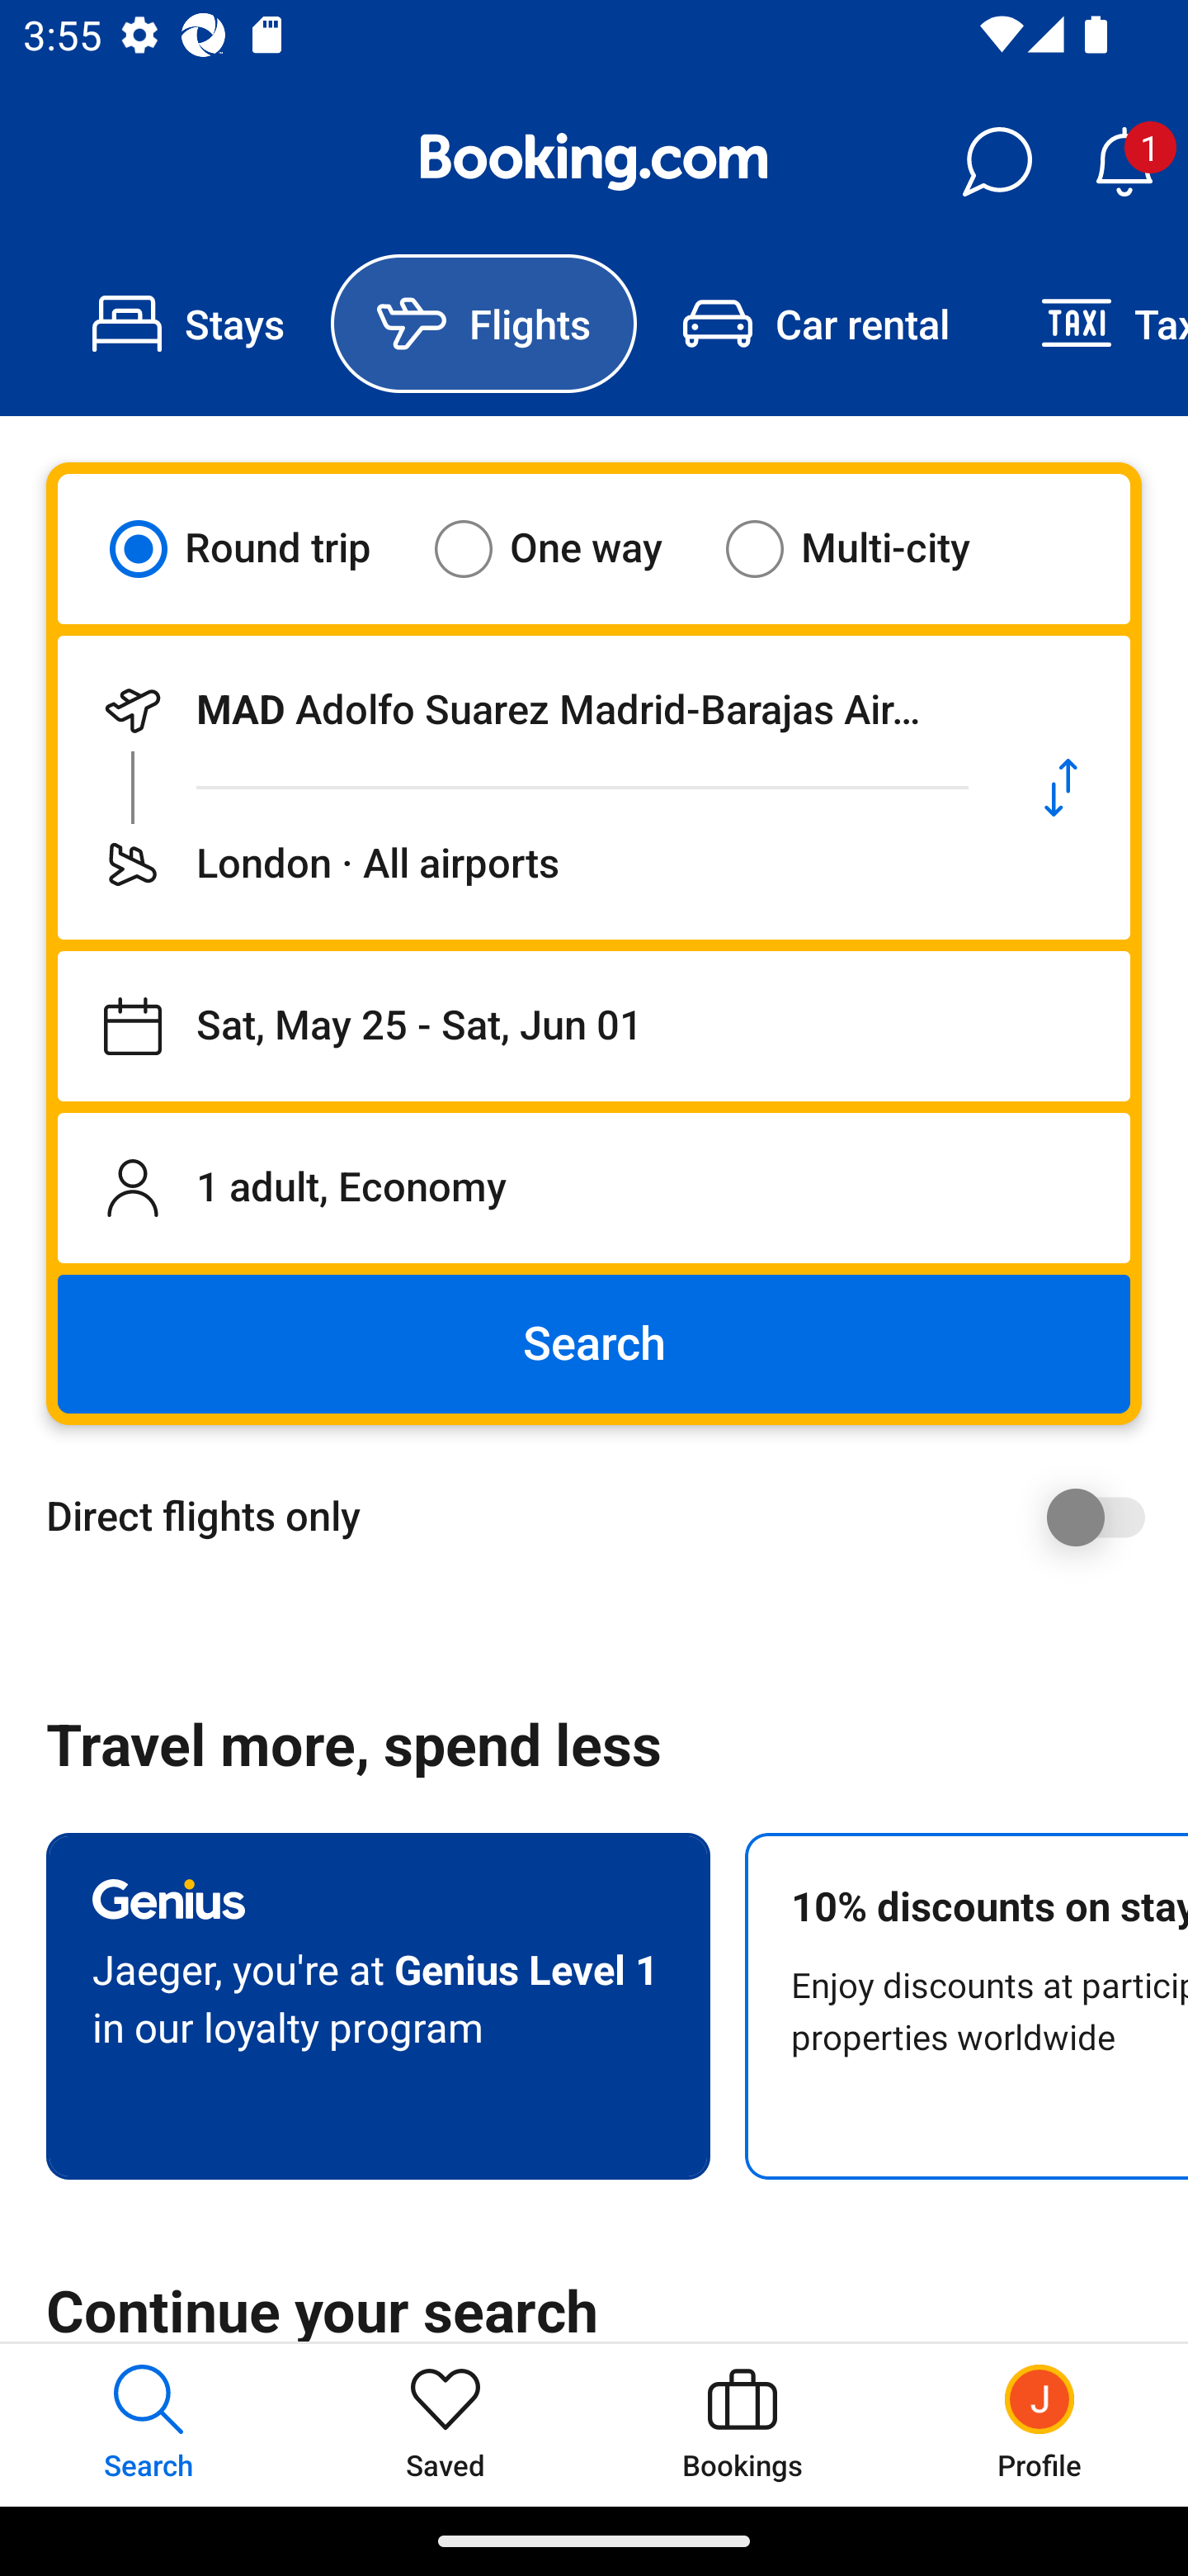 This screenshot has height=2576, width=1188. I want to click on Messages, so click(997, 162).